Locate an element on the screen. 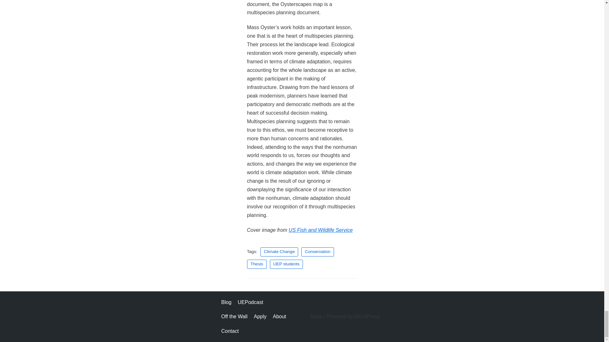 The image size is (609, 342). Blog is located at coordinates (226, 302).